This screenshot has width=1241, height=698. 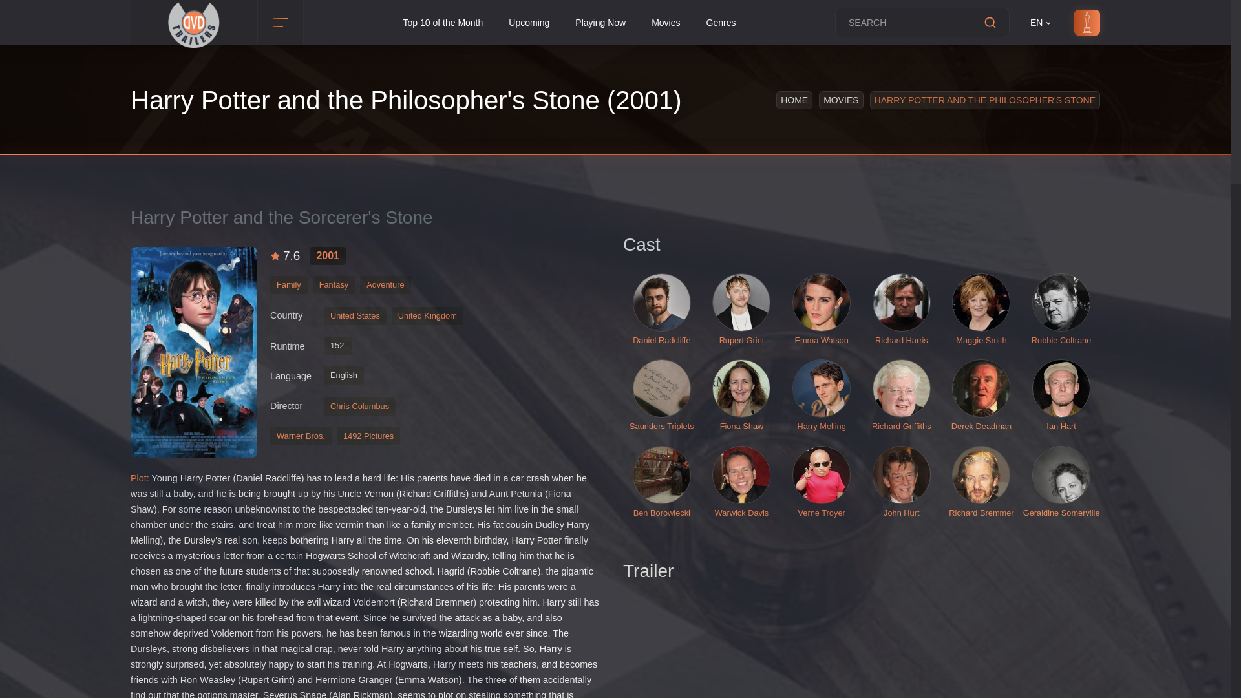 I want to click on Playing Now, so click(x=600, y=23).